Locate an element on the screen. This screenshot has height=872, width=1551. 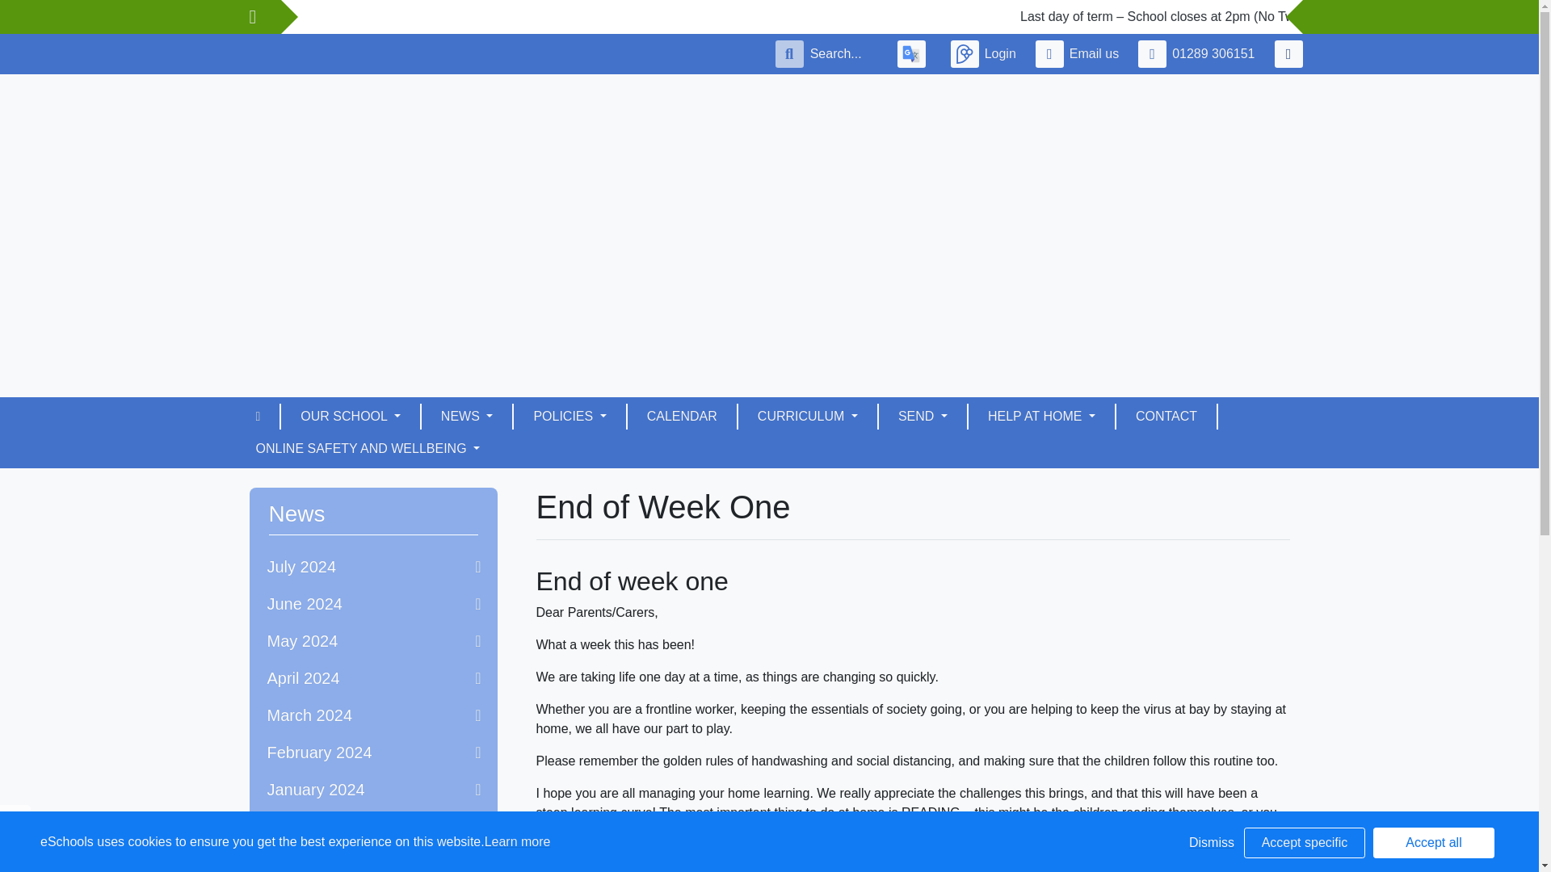
Login is located at coordinates (986, 53).